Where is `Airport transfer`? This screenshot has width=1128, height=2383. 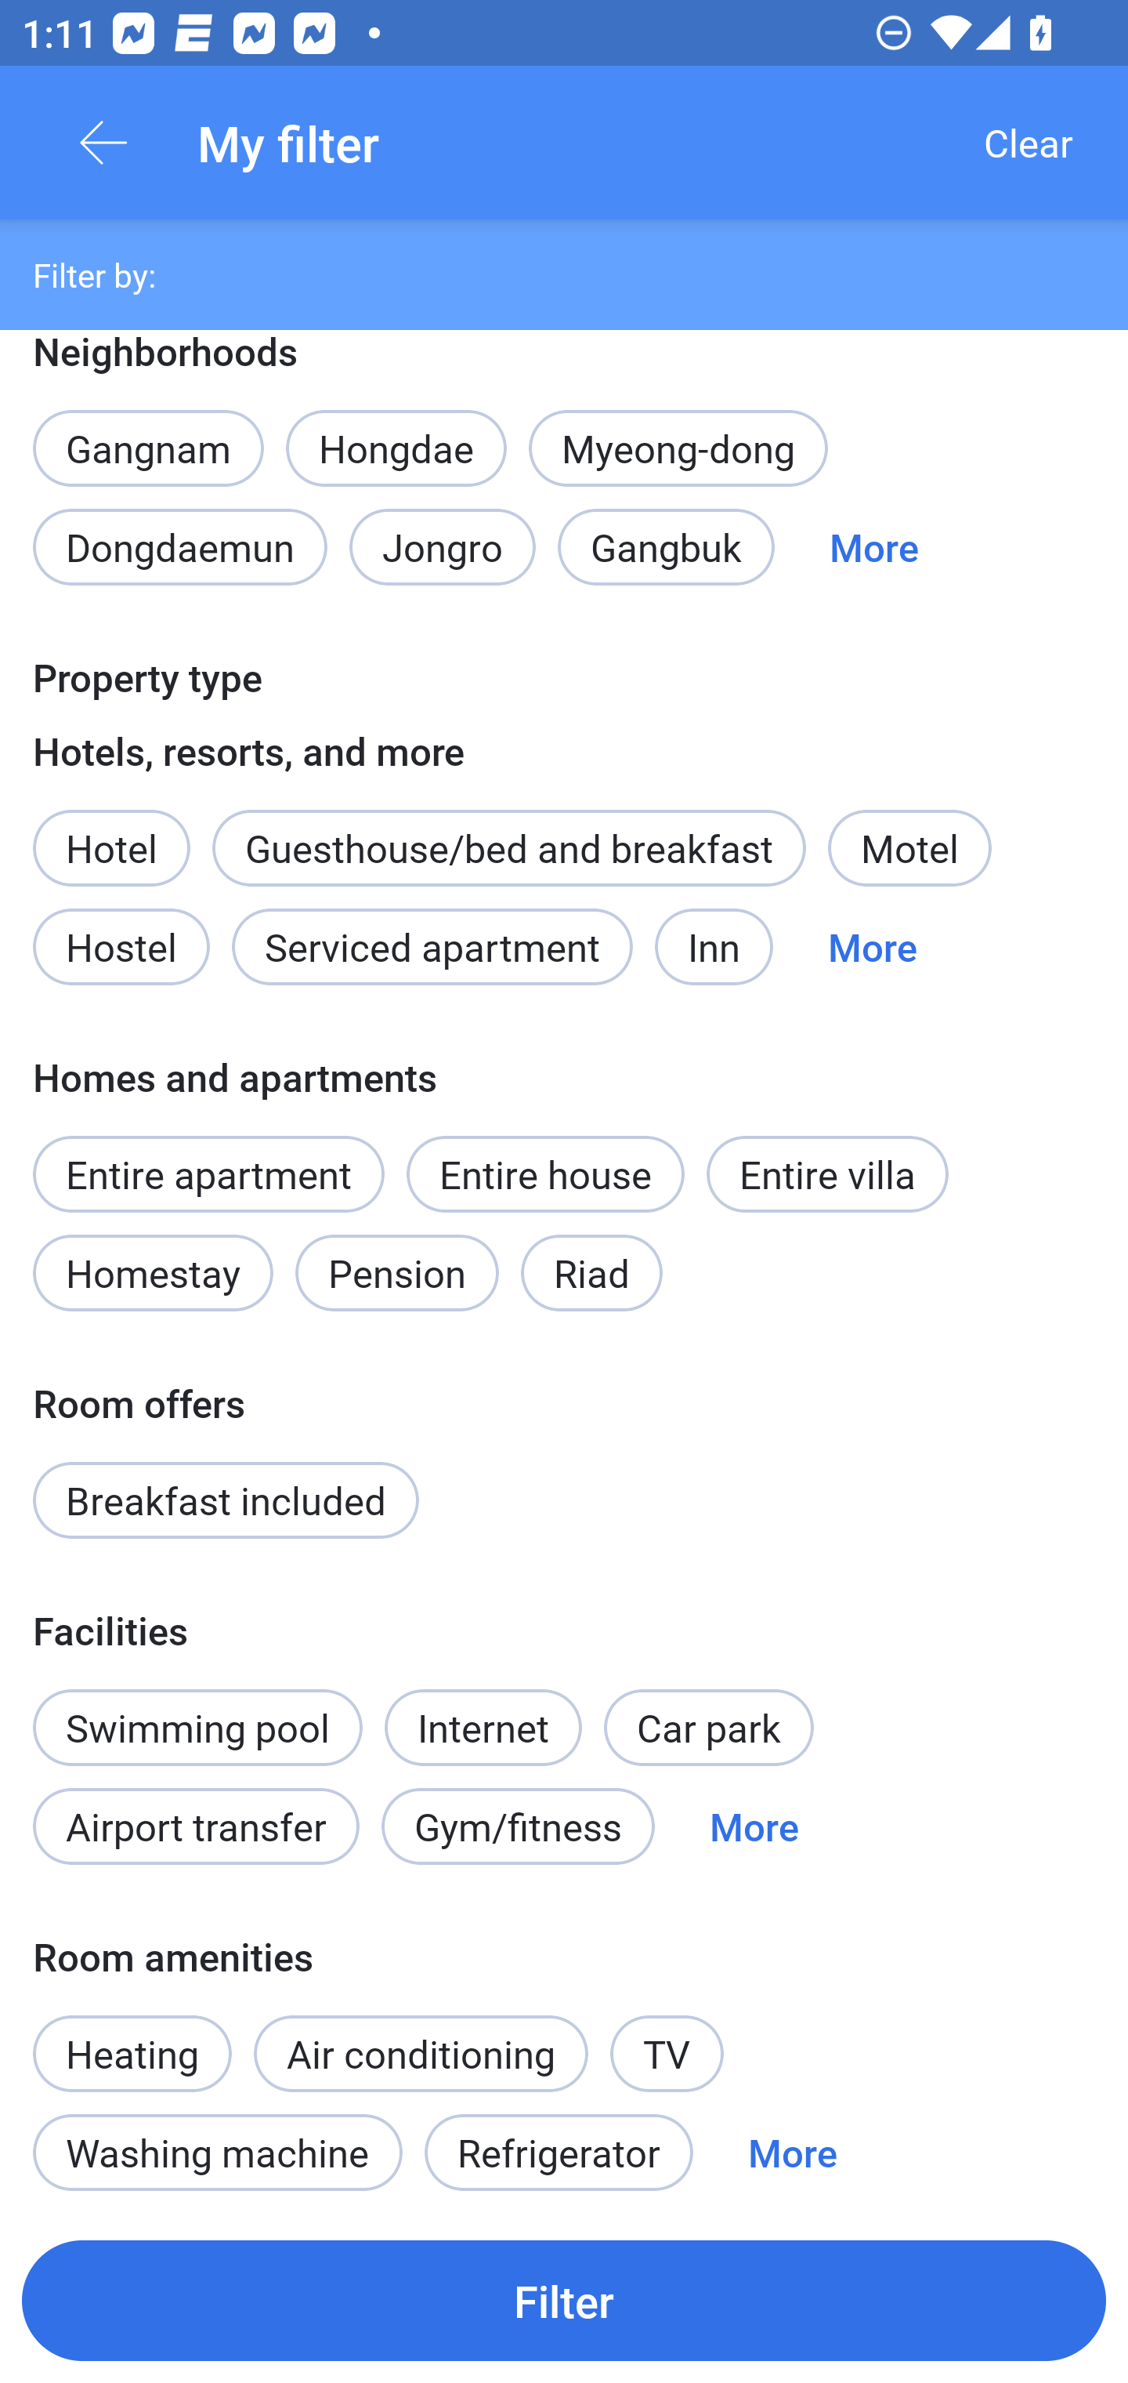
Airport transfer is located at coordinates (196, 1826).